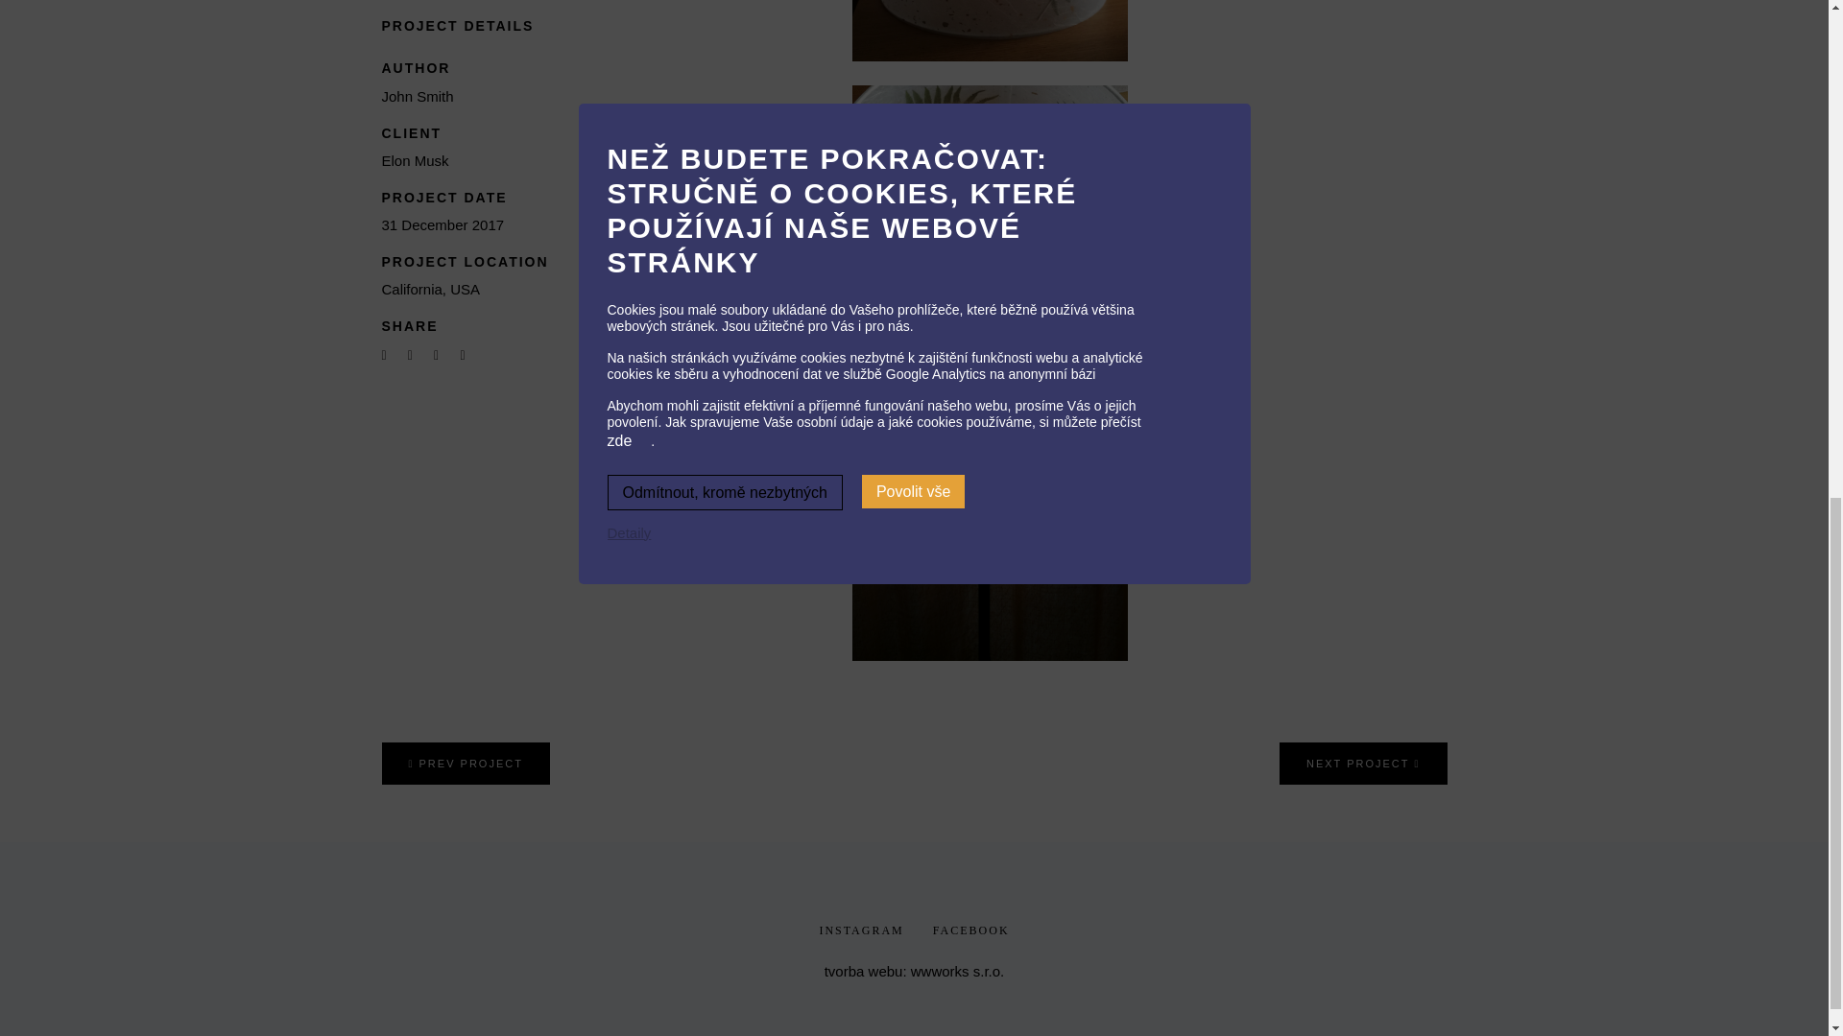 This screenshot has height=1036, width=1843. What do you see at coordinates (465, 764) in the screenshot?
I see `PREV PROJECT` at bounding box center [465, 764].